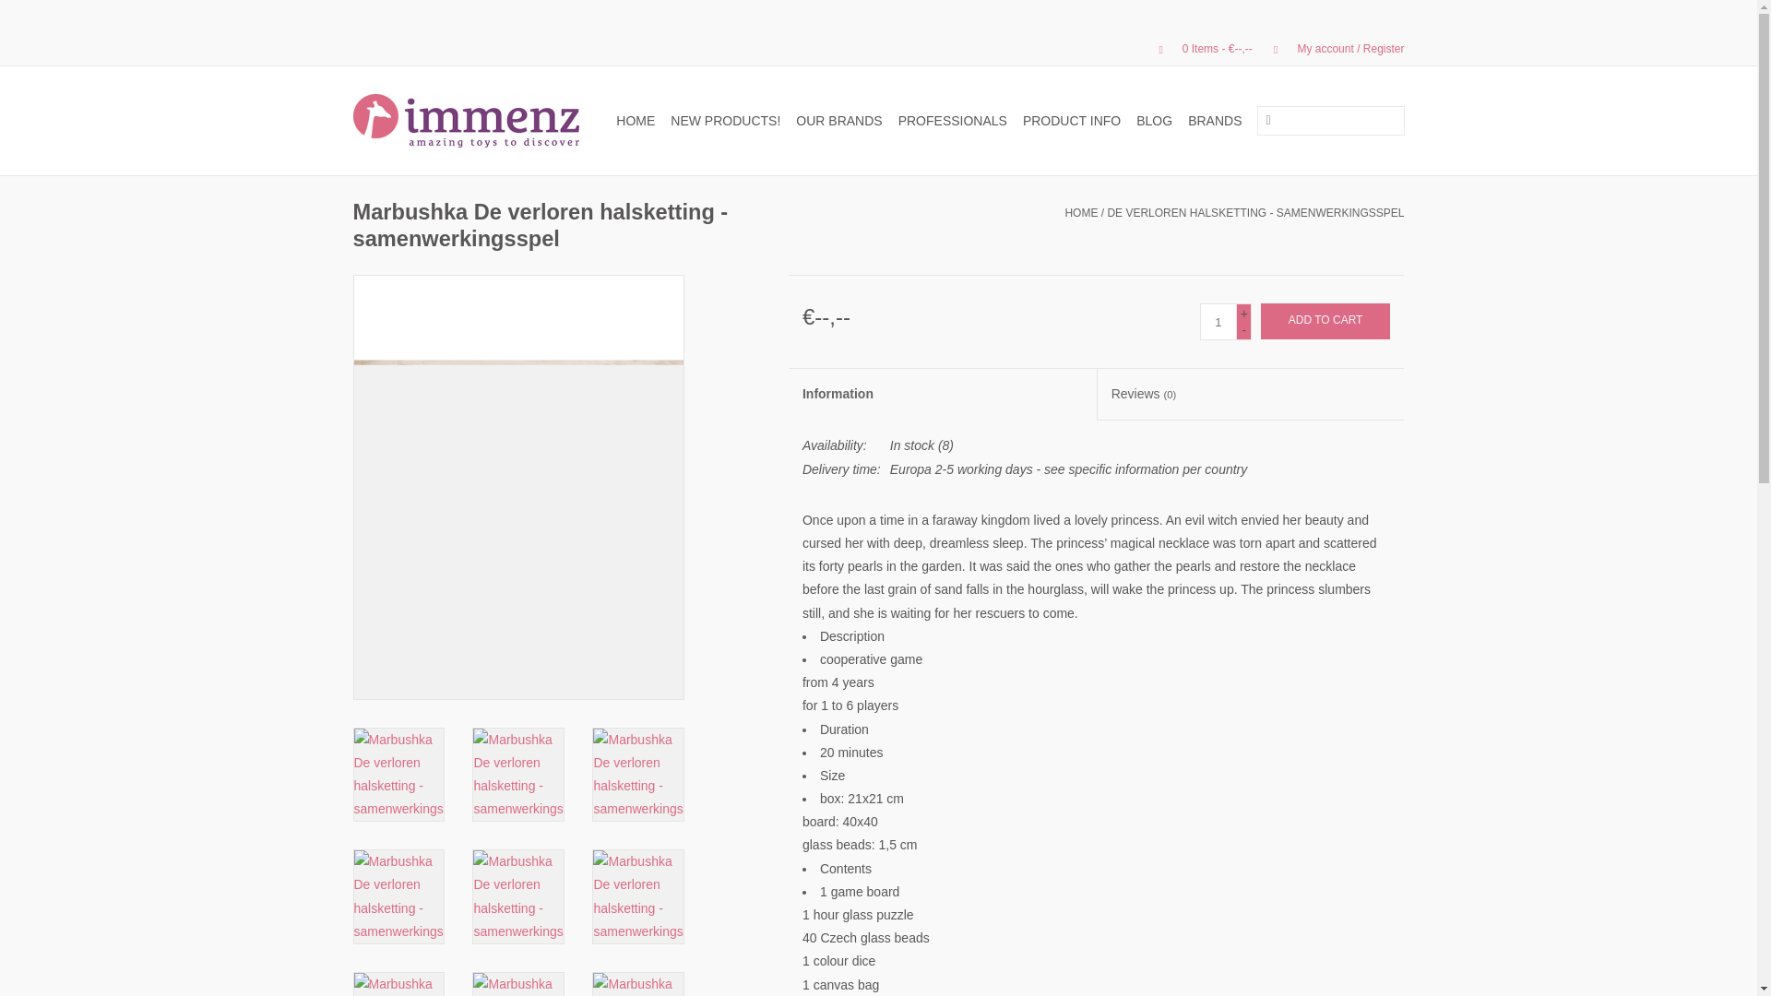  Describe the element at coordinates (360, 48) in the screenshot. I see `nl` at that location.